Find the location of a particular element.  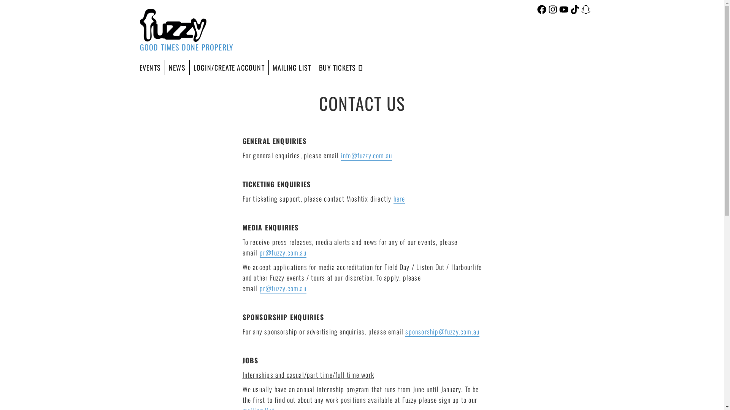

MAILING LIST is located at coordinates (292, 68).